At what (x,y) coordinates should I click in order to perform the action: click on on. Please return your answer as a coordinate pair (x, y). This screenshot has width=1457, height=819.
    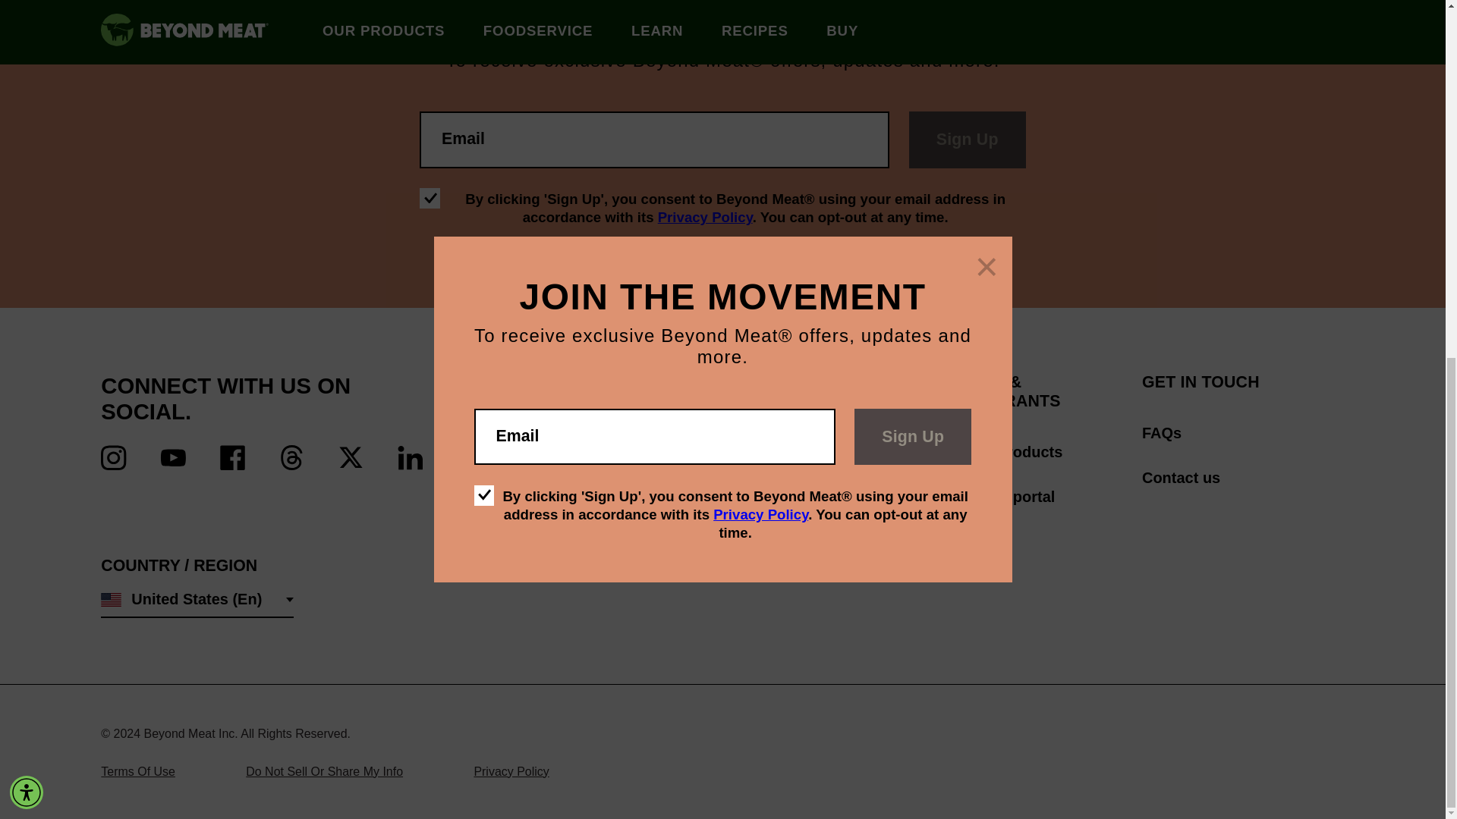
    Looking at the image, I should click on (430, 199).